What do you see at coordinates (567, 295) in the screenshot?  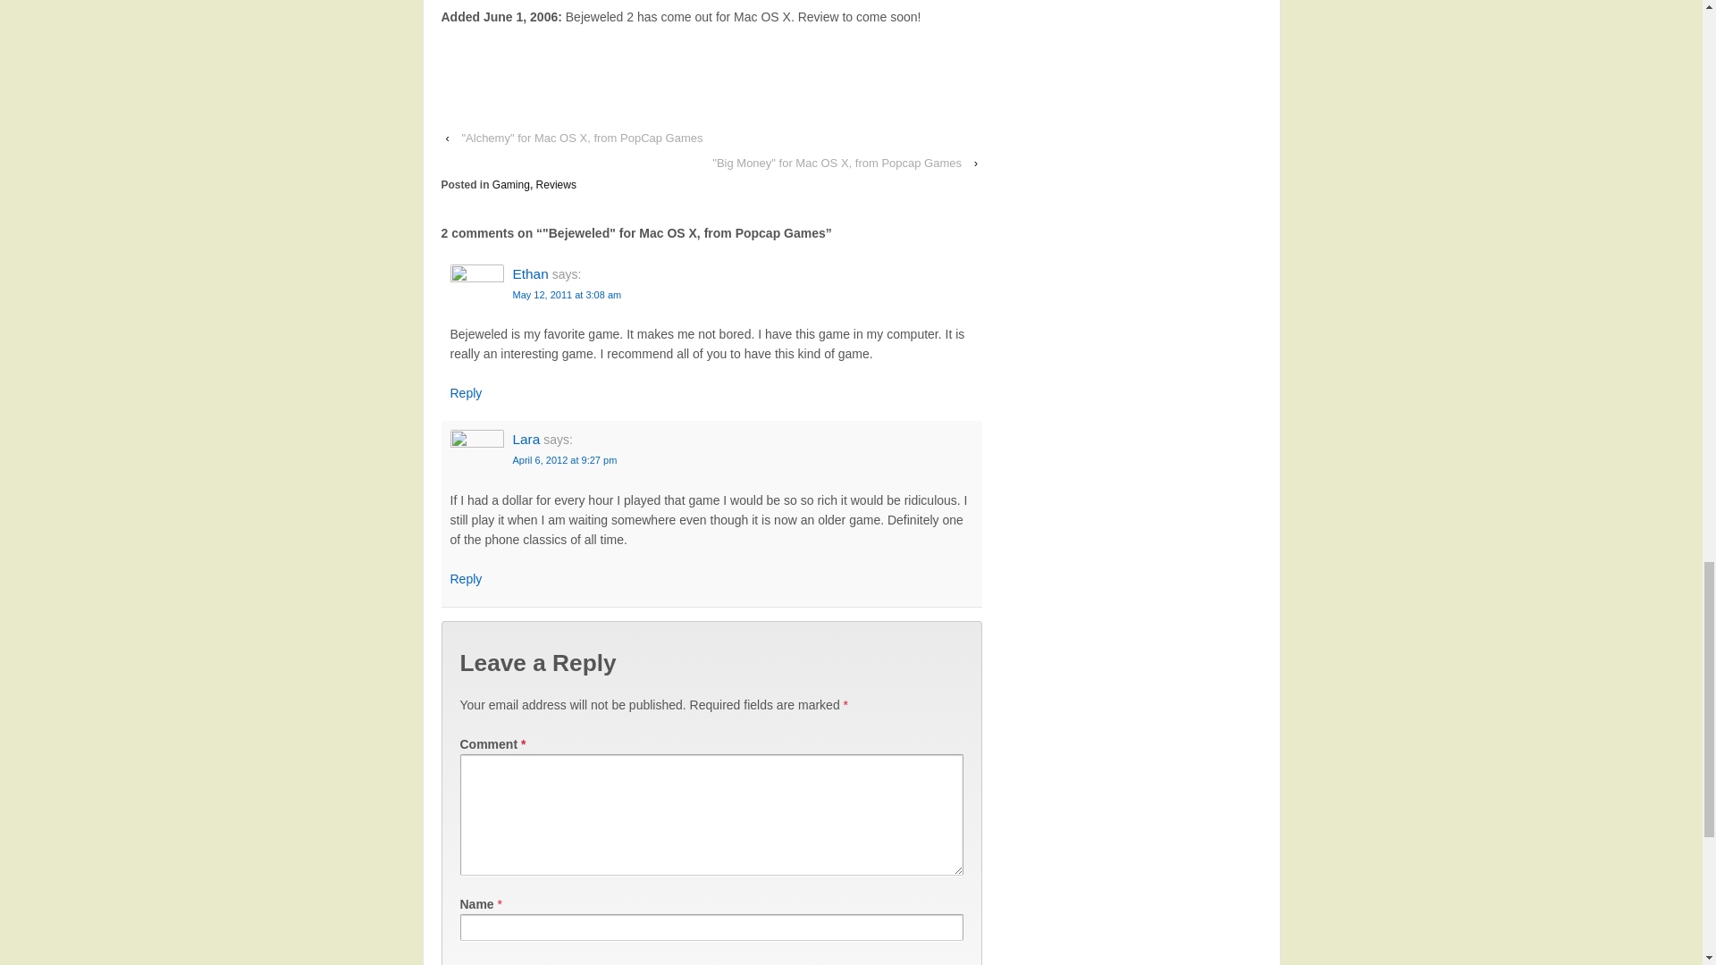 I see `May 12, 2011 at 3:08 am` at bounding box center [567, 295].